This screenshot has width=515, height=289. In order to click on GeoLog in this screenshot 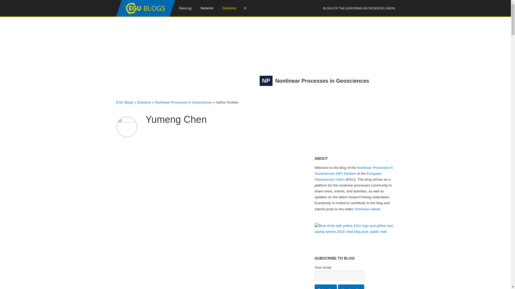, I will do `click(185, 8)`.